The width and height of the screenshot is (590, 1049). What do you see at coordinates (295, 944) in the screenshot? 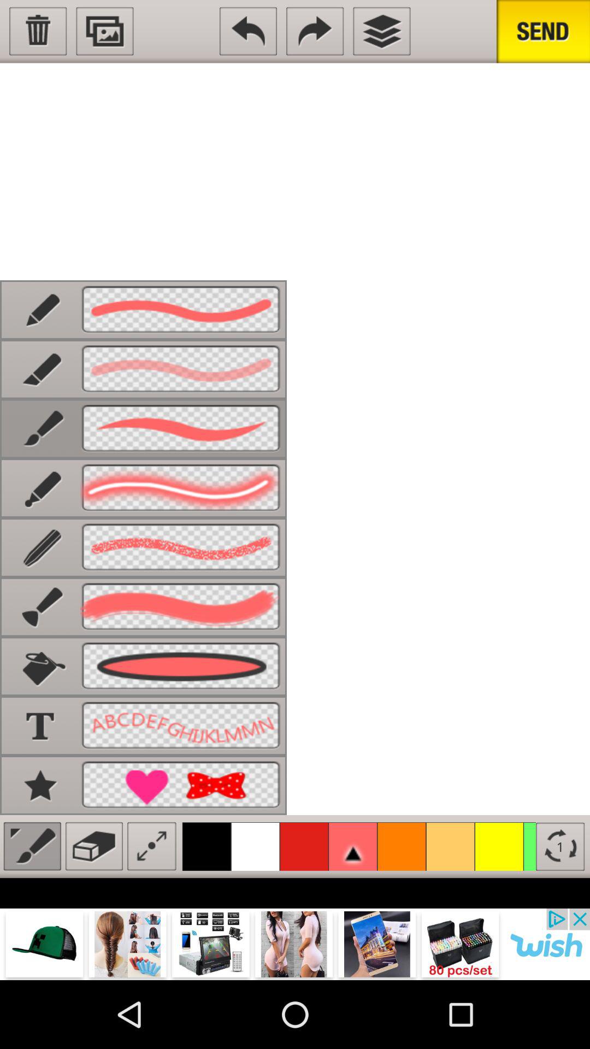
I see `advertisement` at bounding box center [295, 944].